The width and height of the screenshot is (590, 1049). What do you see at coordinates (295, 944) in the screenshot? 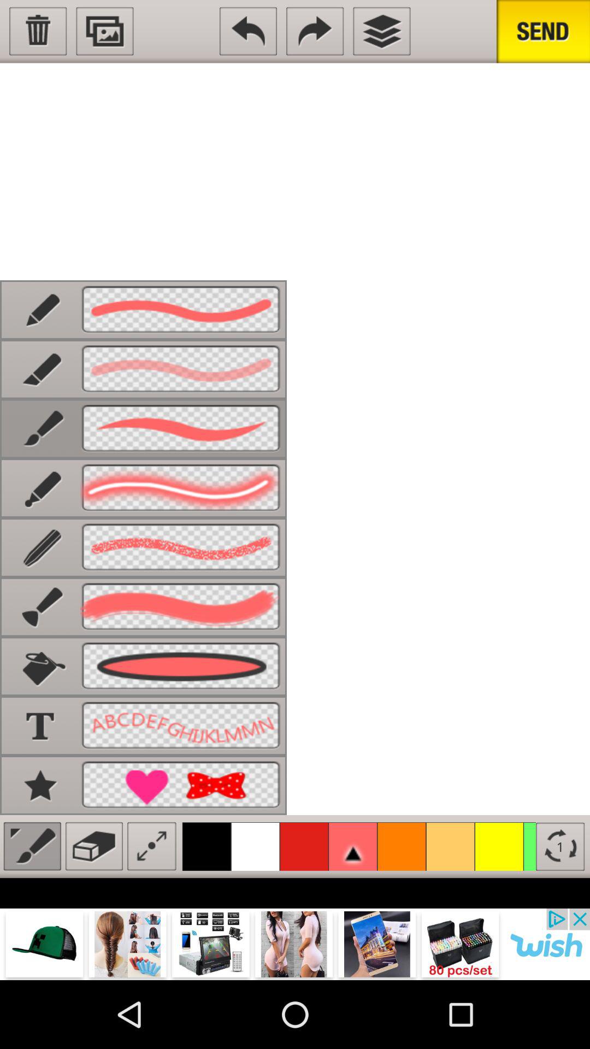
I see `advertisement` at bounding box center [295, 944].